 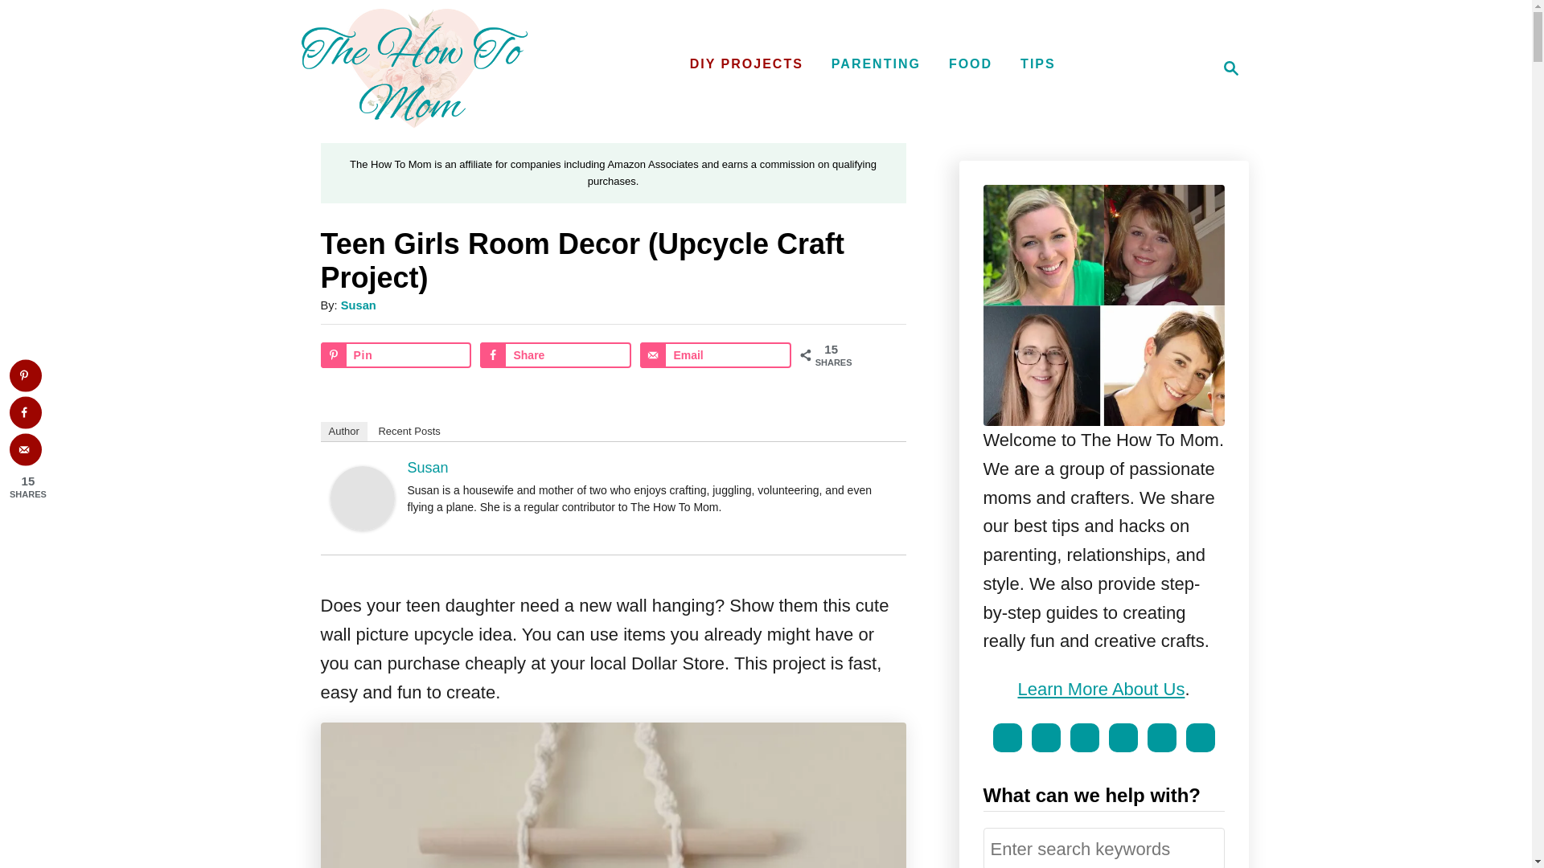 What do you see at coordinates (746, 64) in the screenshot?
I see `Send over email` at bounding box center [746, 64].